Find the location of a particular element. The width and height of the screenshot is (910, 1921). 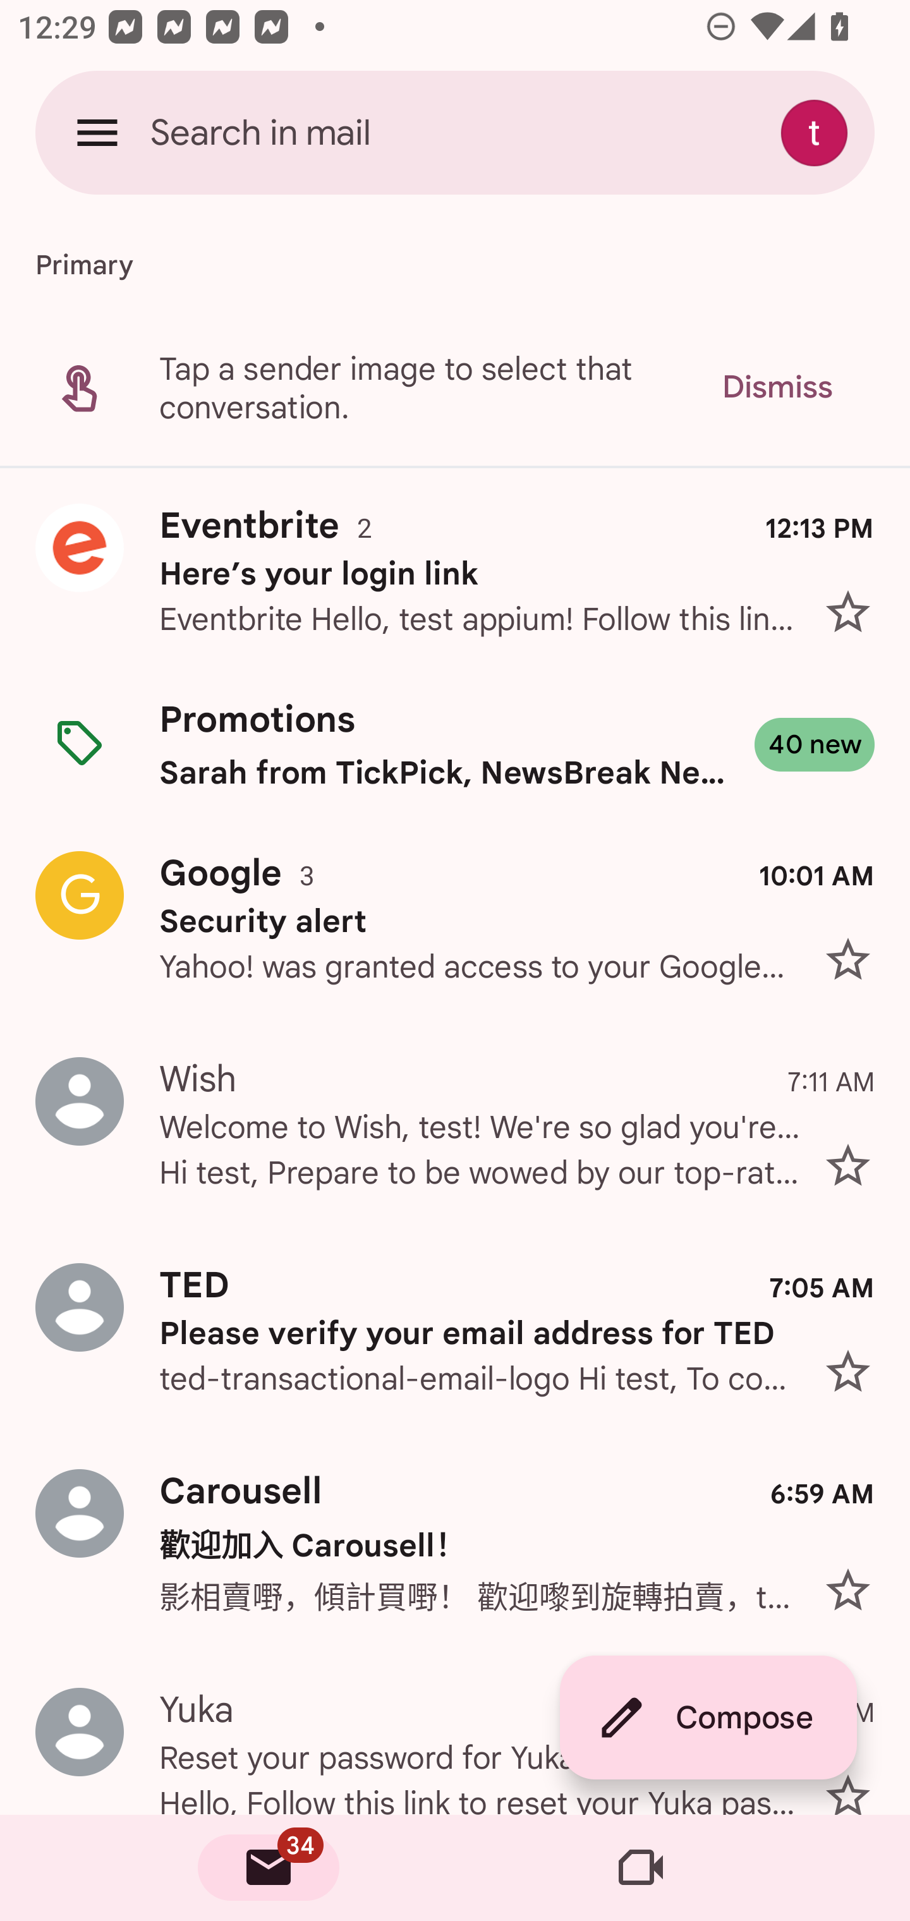

Compose is located at coordinates (708, 1718).